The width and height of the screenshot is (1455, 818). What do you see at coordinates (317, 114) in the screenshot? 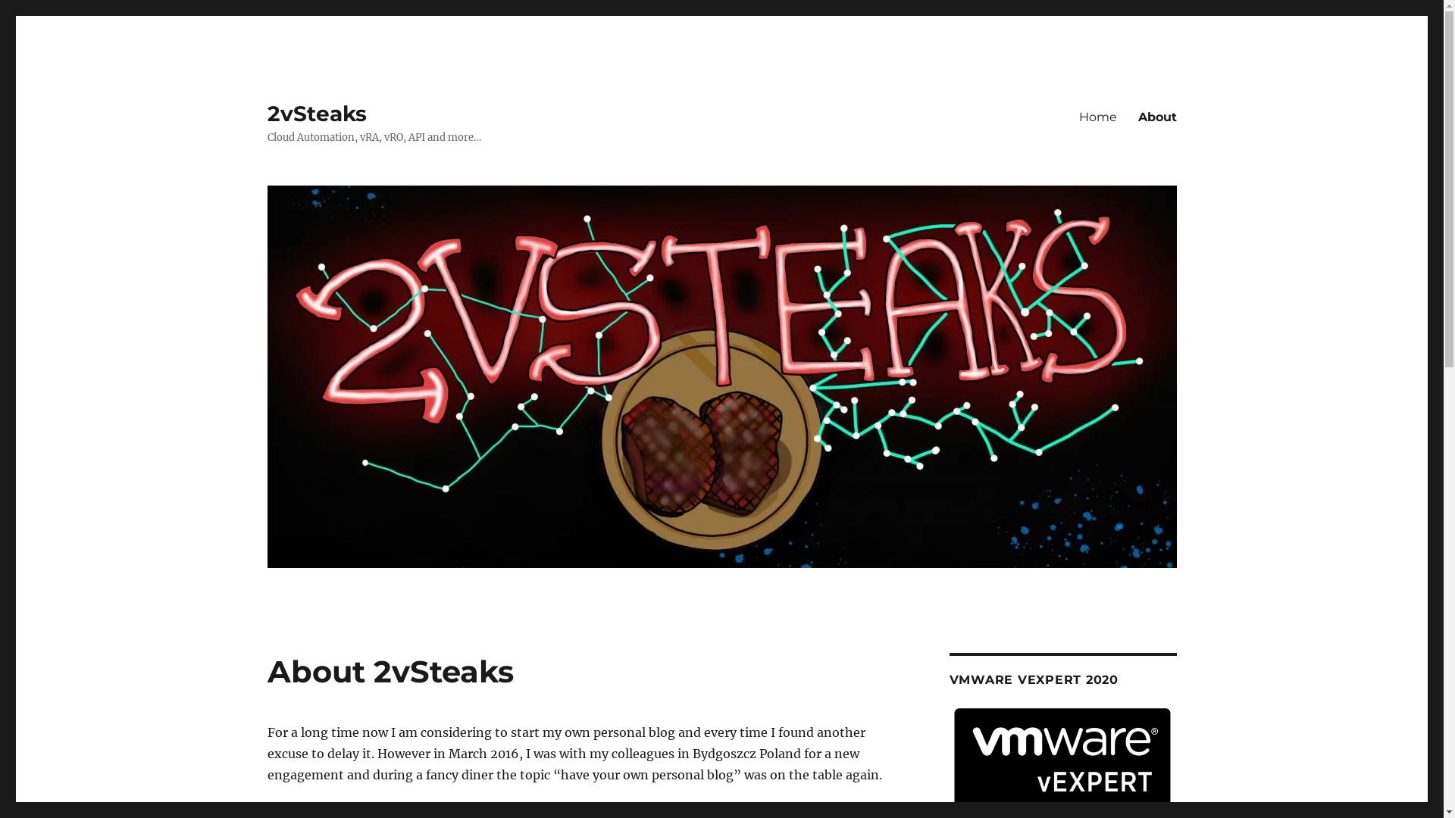
I see `2vSteaks` at bounding box center [317, 114].